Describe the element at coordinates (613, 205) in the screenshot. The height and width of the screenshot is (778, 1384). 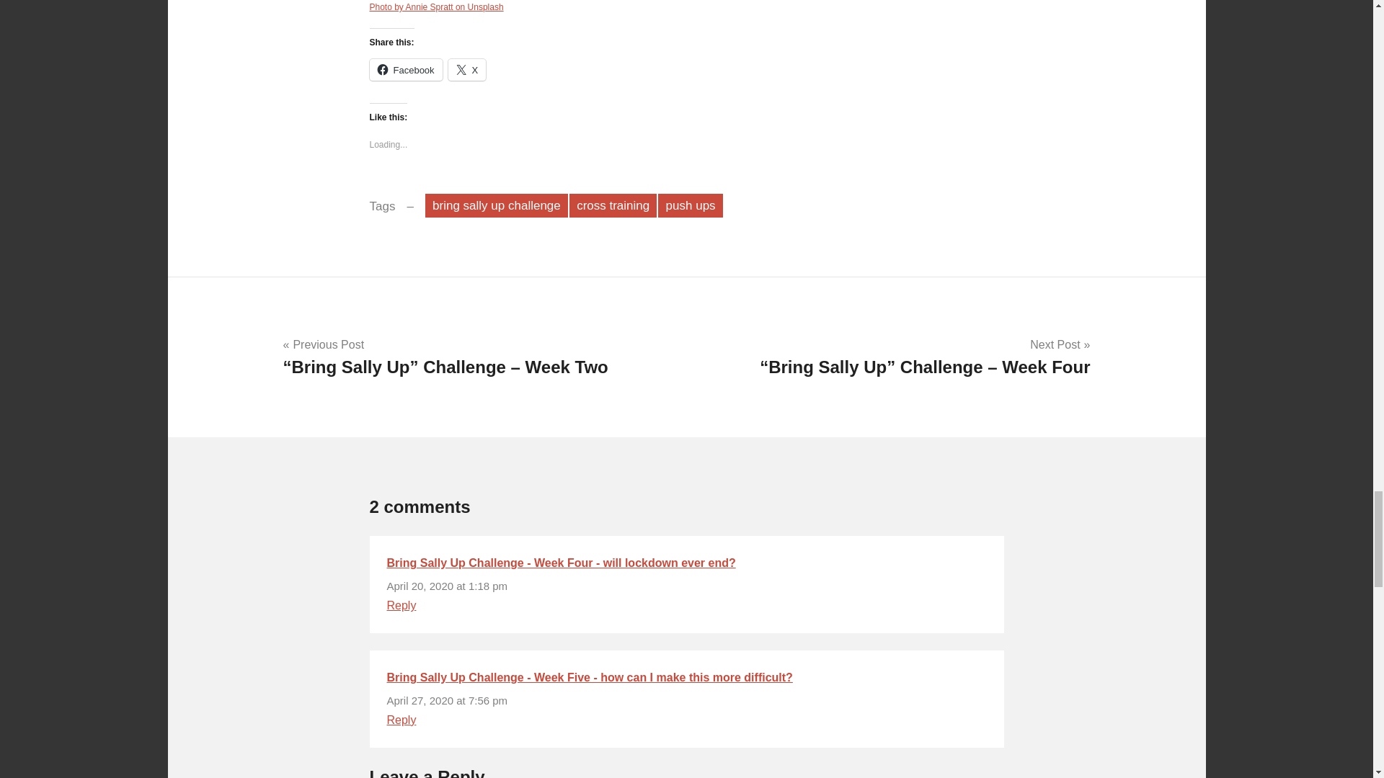
I see `cross training` at that location.